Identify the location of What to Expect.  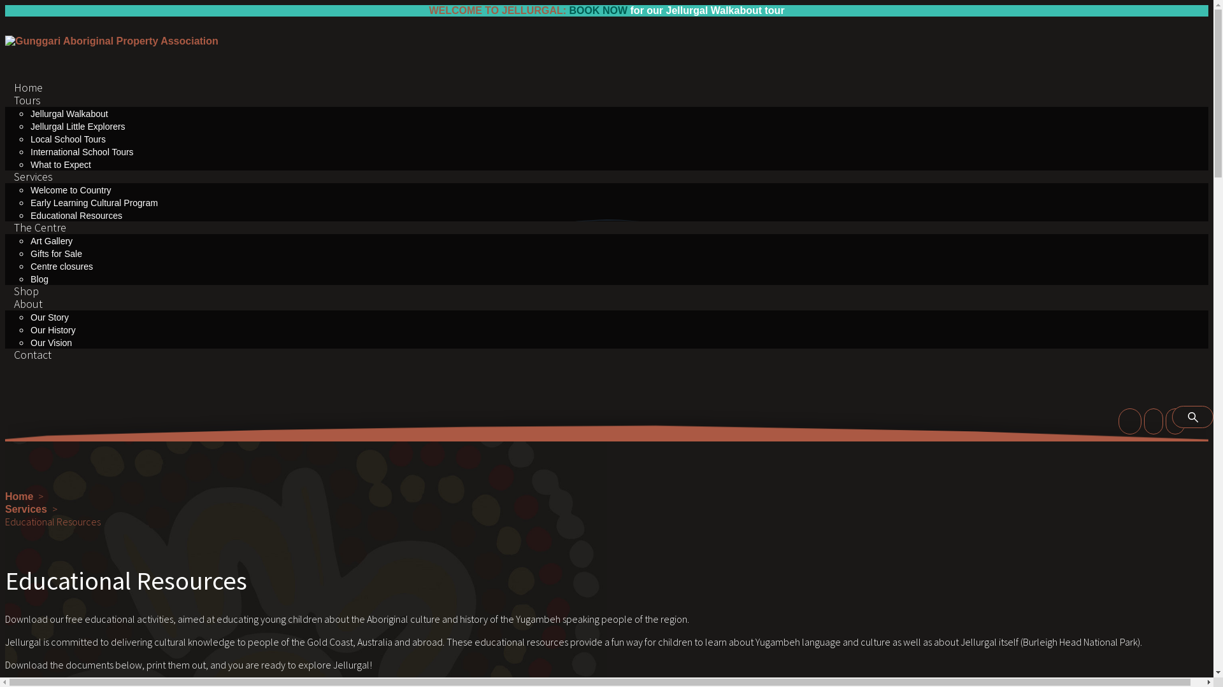
(61, 164).